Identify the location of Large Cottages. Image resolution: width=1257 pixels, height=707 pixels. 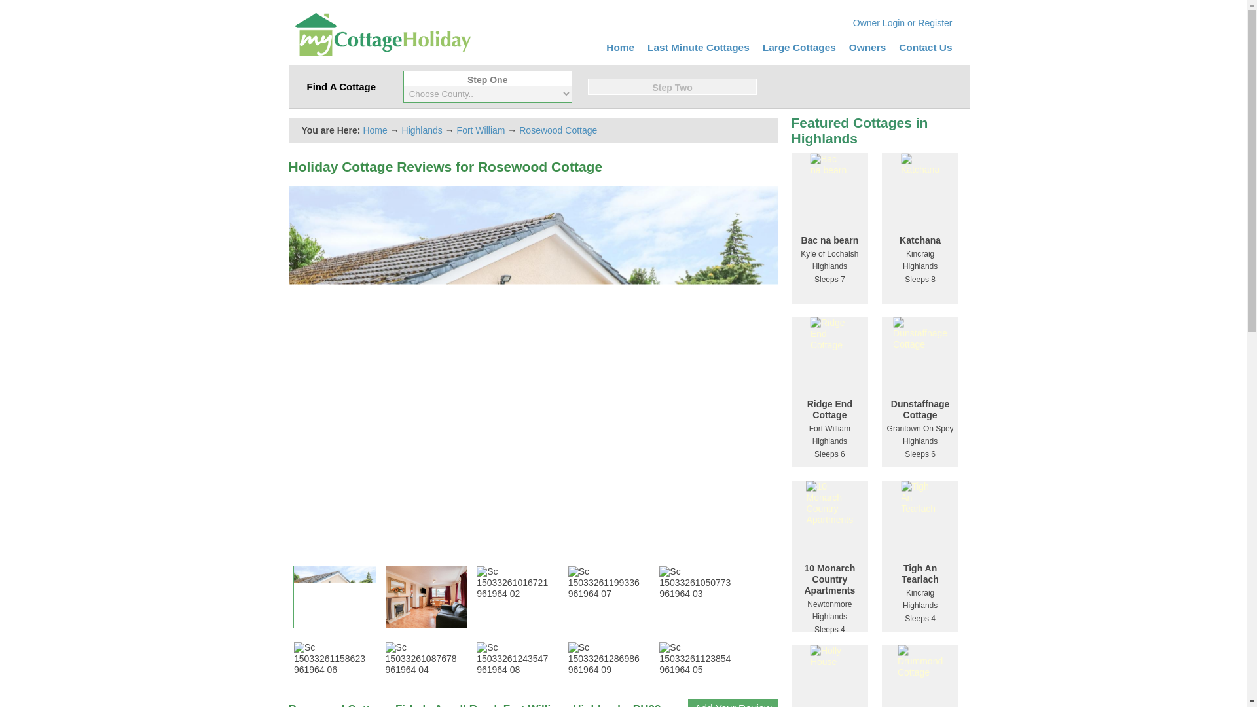
(799, 47).